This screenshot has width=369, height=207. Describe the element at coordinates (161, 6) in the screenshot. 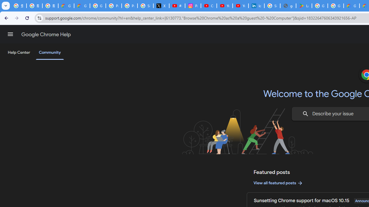

I see `X` at that location.